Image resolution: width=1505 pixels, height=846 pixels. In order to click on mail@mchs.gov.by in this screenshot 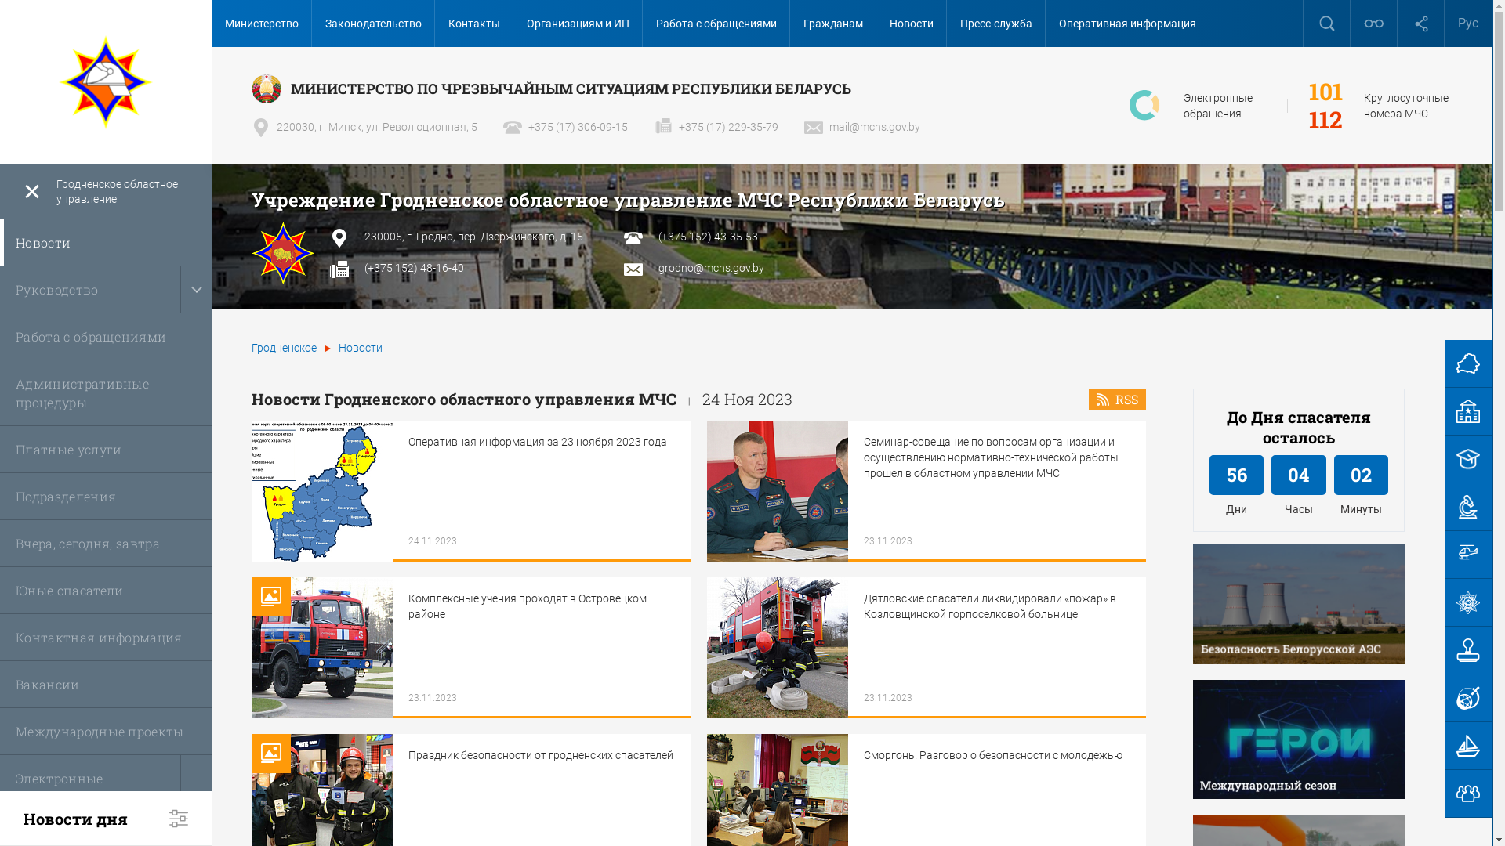, I will do `click(862, 127)`.